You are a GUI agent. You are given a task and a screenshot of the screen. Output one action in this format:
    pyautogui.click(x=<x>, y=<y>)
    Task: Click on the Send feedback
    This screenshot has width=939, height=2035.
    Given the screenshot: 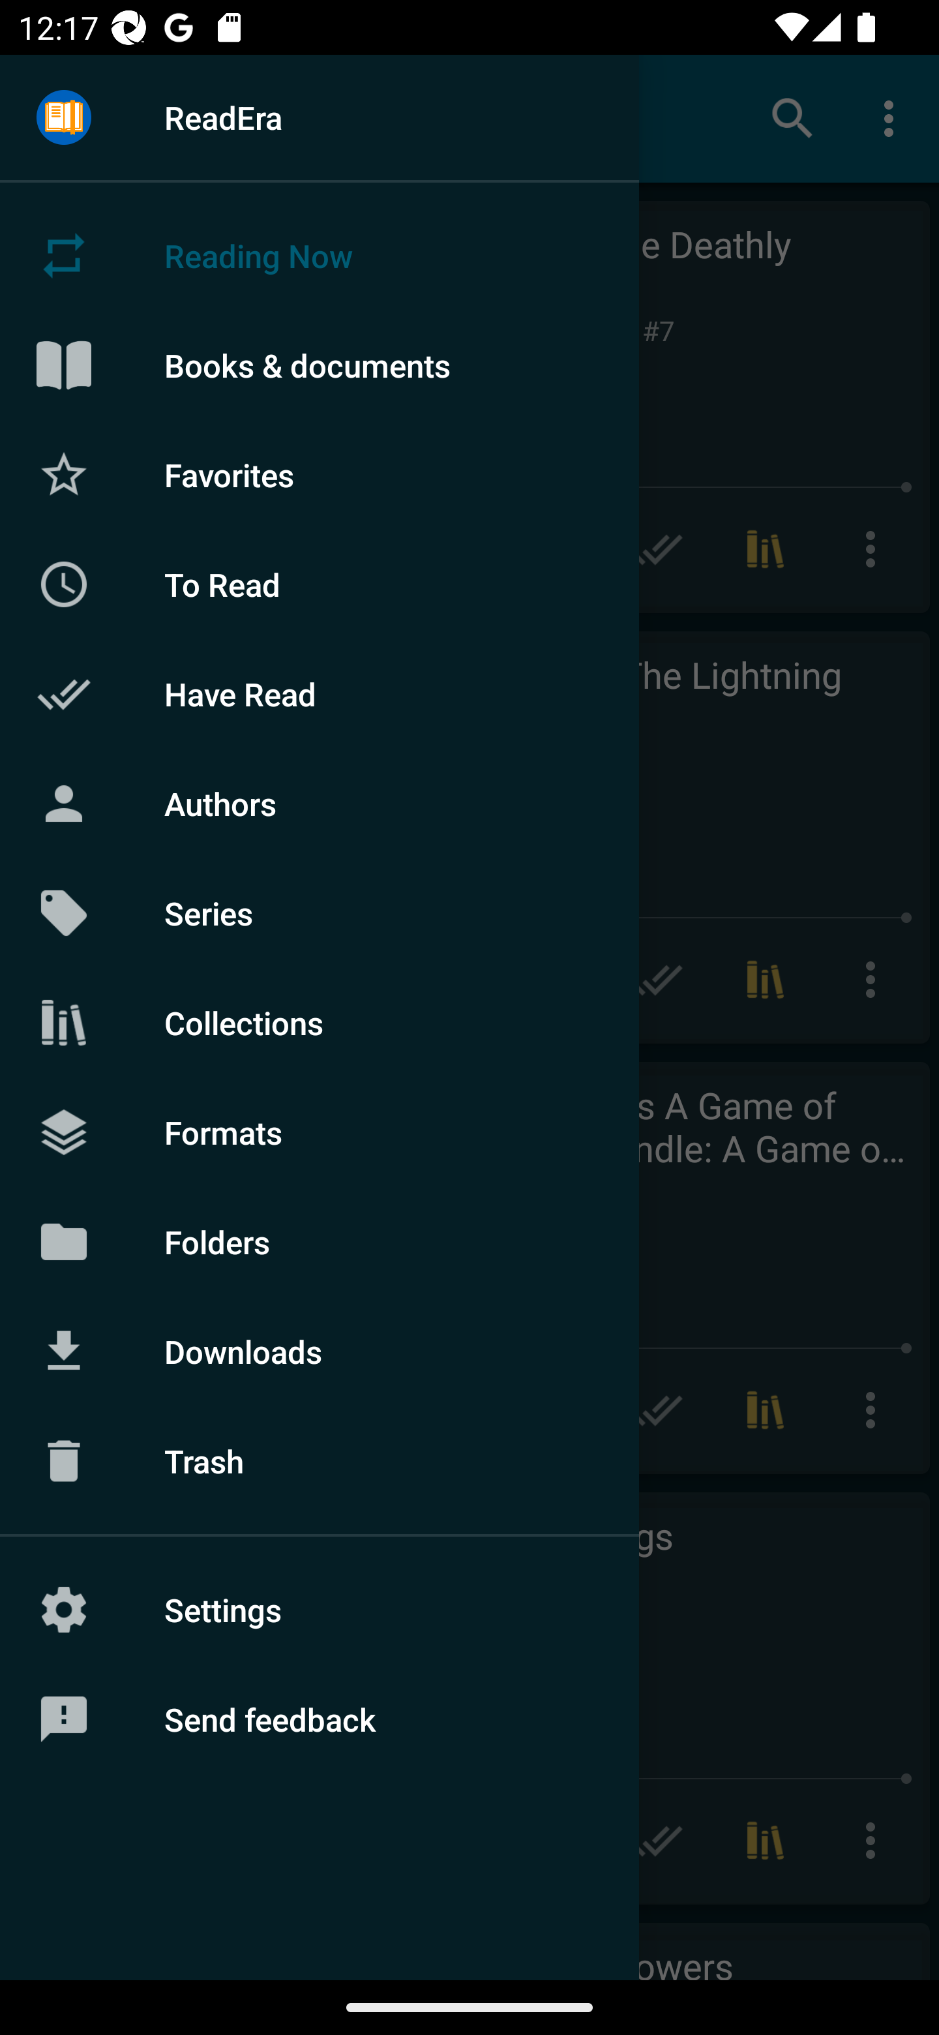 What is the action you would take?
    pyautogui.click(x=320, y=1719)
    